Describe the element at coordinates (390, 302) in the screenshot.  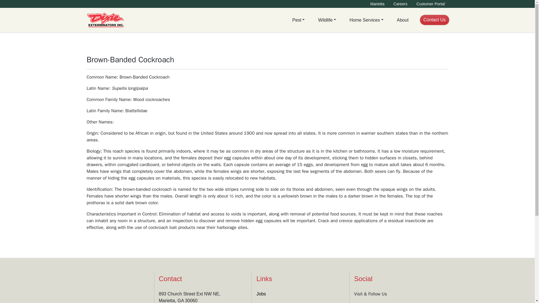
I see `Nextdoor Logo` at that location.